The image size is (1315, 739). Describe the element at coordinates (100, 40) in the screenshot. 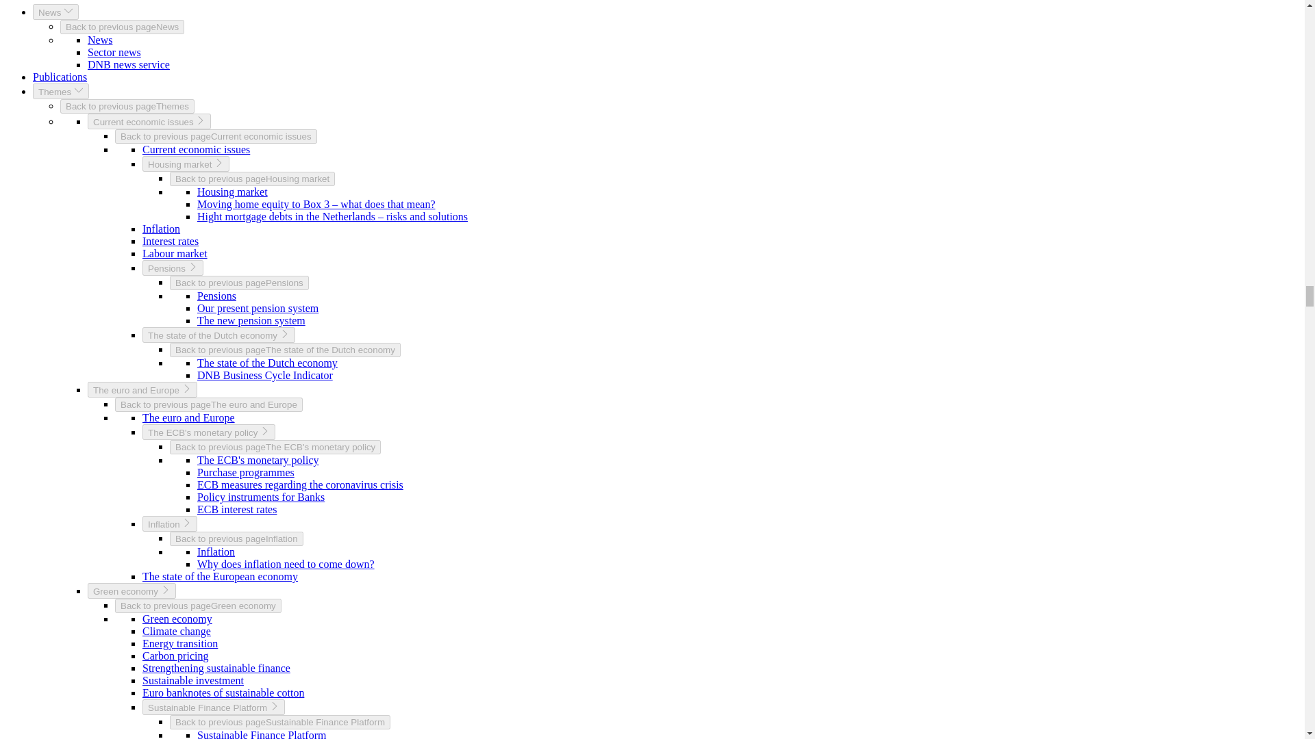

I see `News` at that location.